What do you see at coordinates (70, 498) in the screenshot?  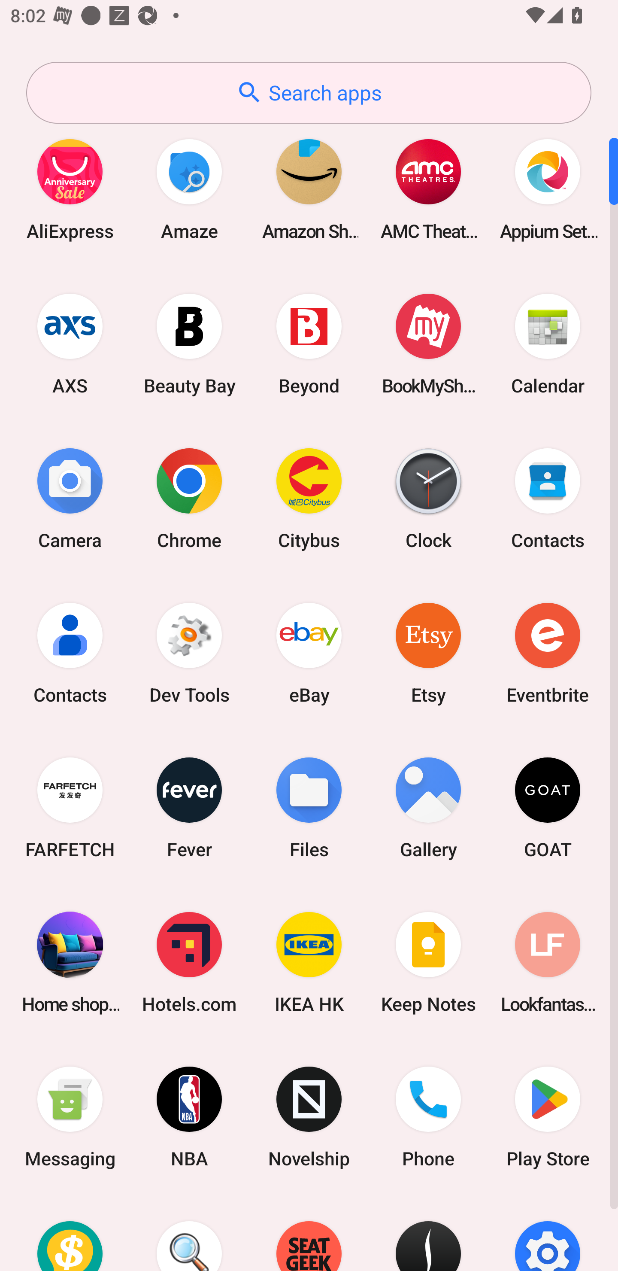 I see `Camera` at bounding box center [70, 498].